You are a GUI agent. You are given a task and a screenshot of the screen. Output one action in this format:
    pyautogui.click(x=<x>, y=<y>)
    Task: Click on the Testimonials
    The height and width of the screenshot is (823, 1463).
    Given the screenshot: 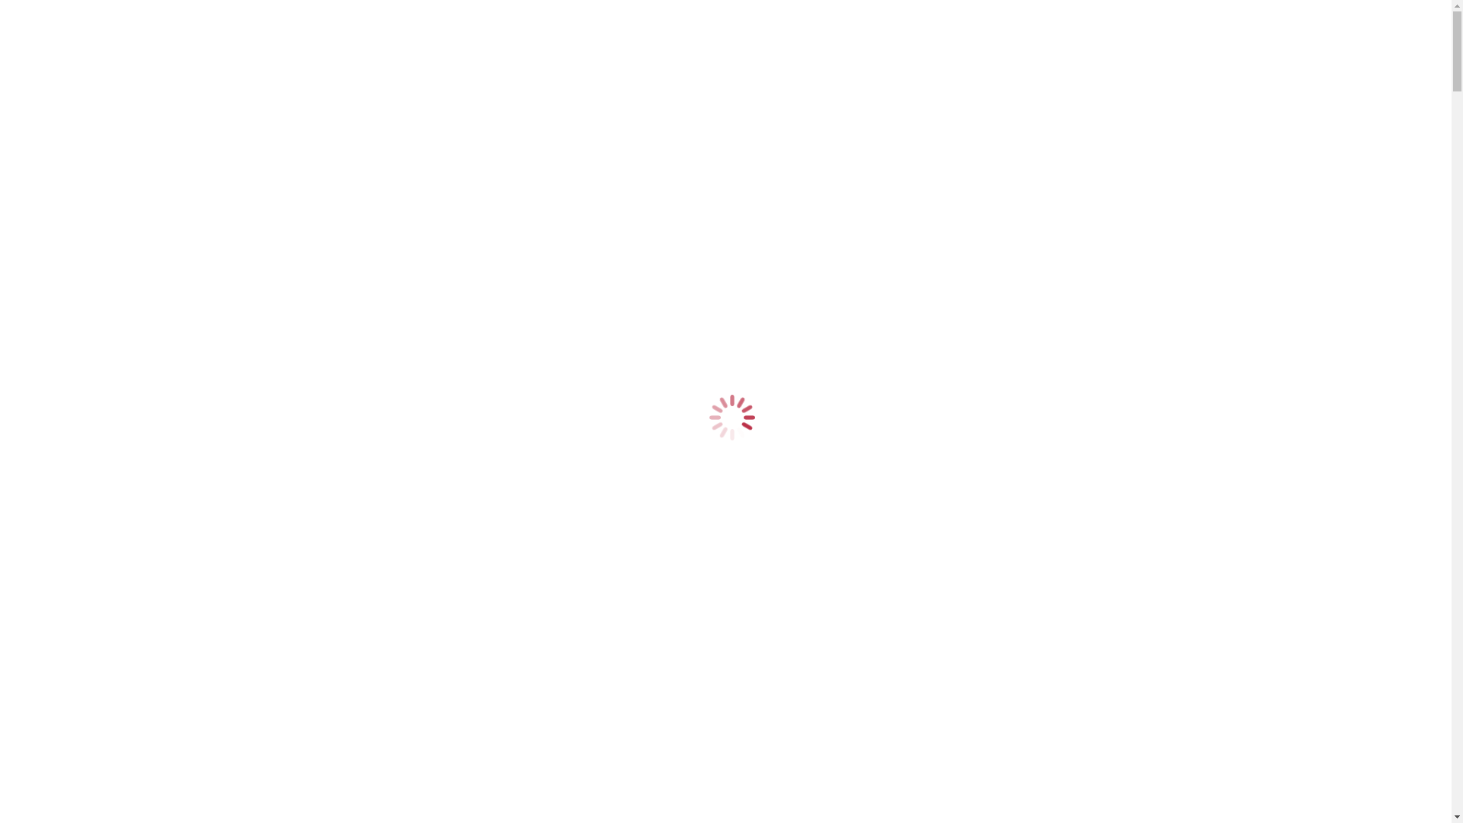 What is the action you would take?
    pyautogui.click(x=68, y=335)
    